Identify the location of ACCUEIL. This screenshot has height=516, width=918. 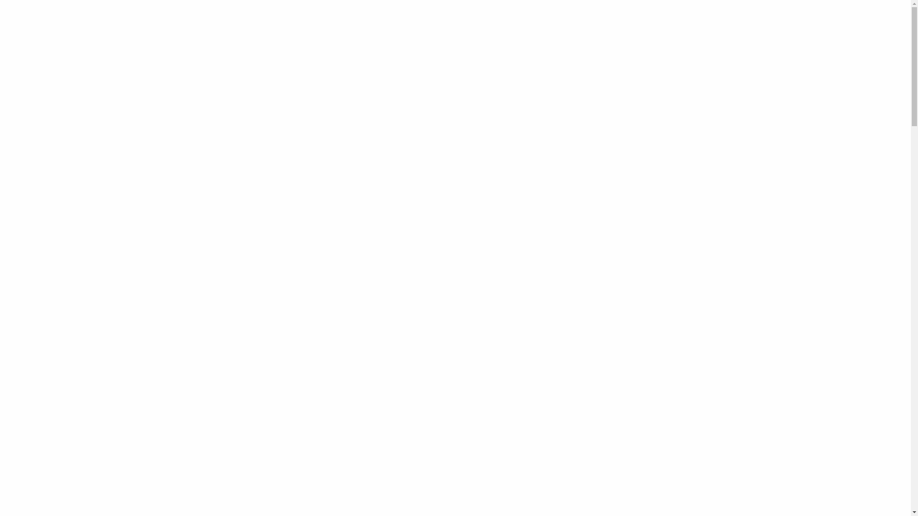
(418, 26).